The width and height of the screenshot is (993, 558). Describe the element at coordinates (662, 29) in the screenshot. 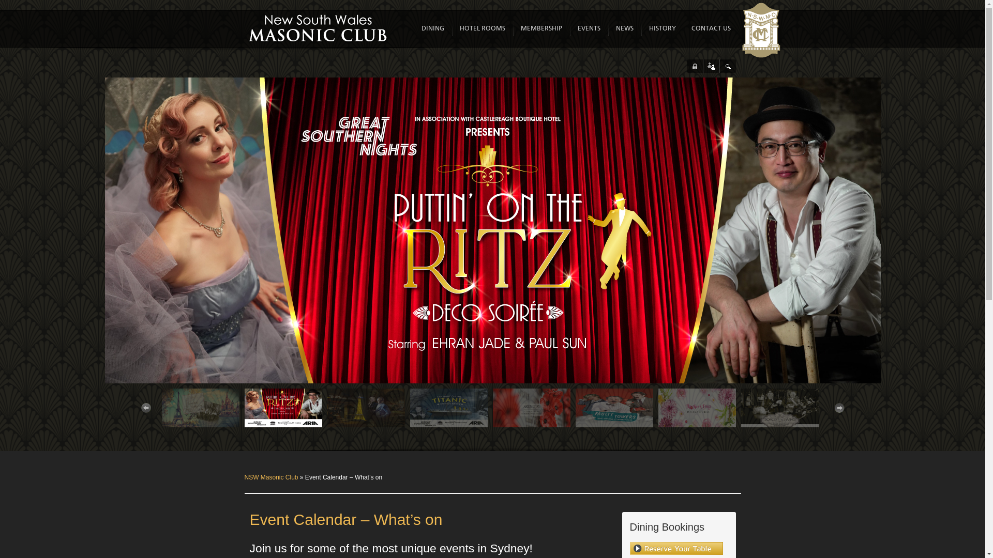

I see `HISTORY` at that location.